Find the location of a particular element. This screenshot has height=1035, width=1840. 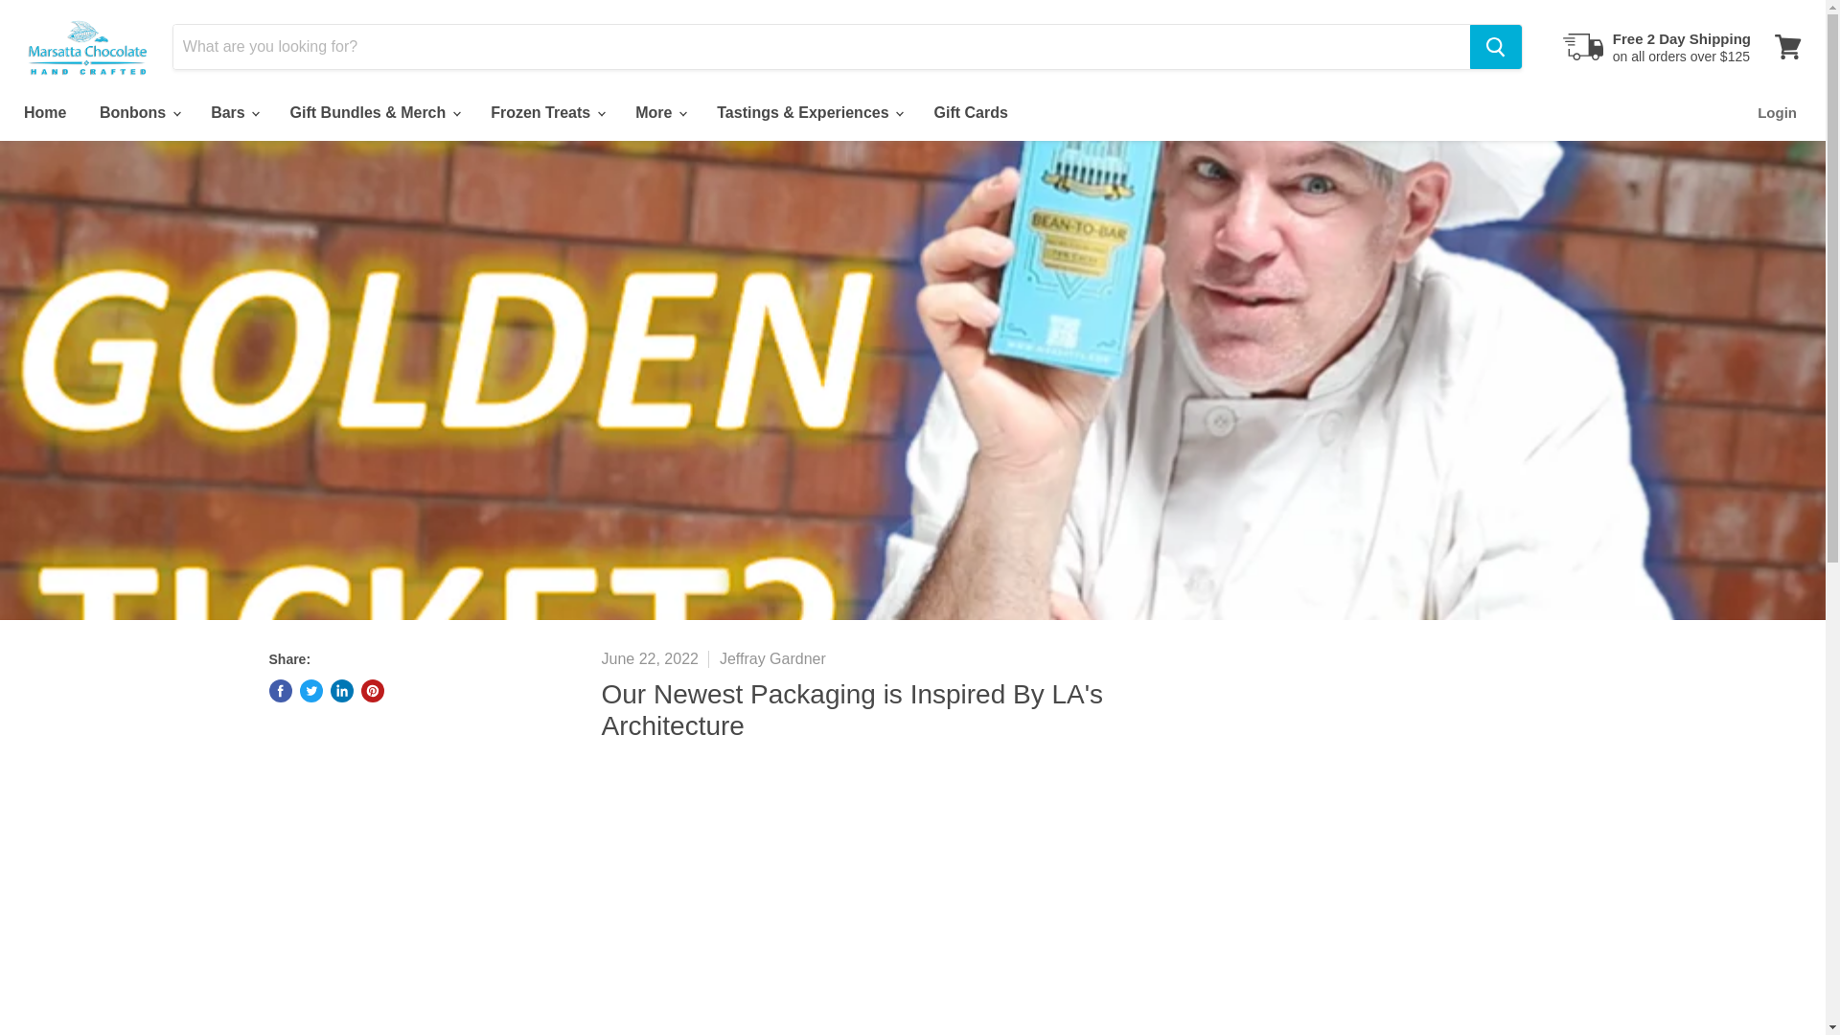

YouTube video player is located at coordinates (912, 903).